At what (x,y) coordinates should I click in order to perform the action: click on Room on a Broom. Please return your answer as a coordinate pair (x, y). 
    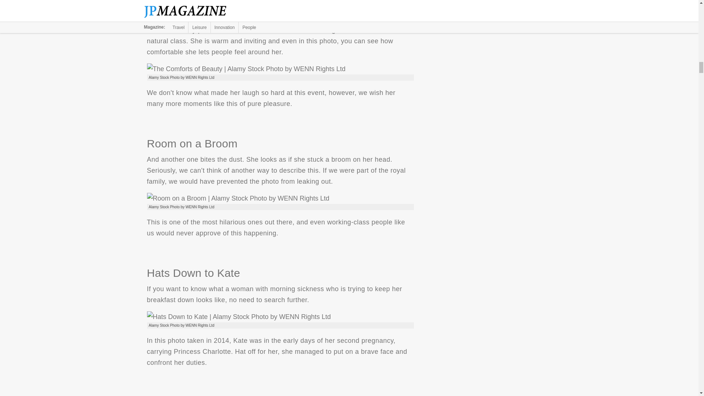
    Looking at the image, I should click on (238, 198).